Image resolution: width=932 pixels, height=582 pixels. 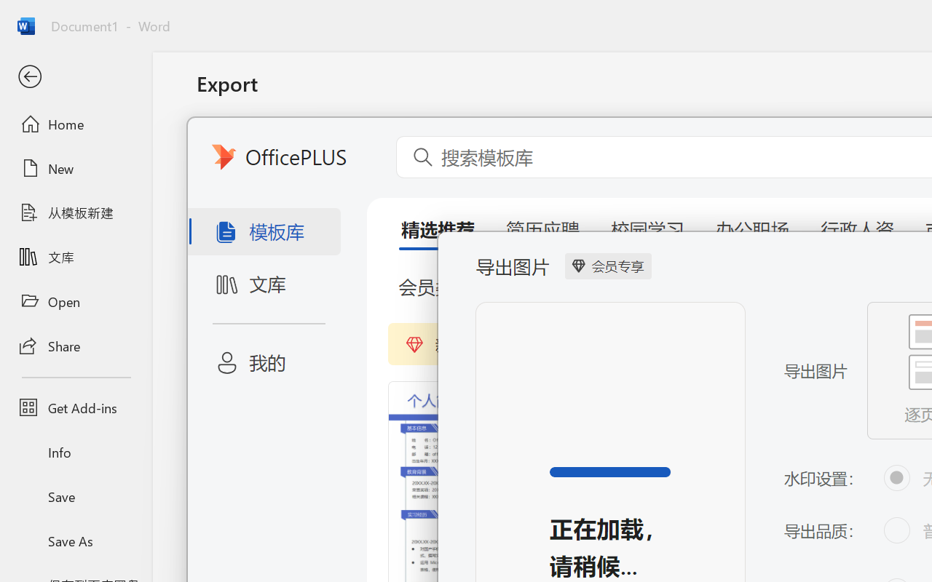 I want to click on Tools & programs, so click(x=633, y=96).